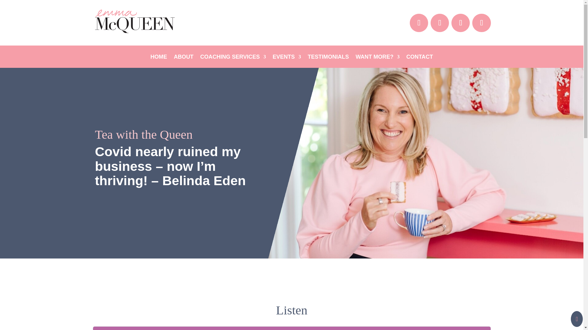  I want to click on Follow on X, so click(481, 23).